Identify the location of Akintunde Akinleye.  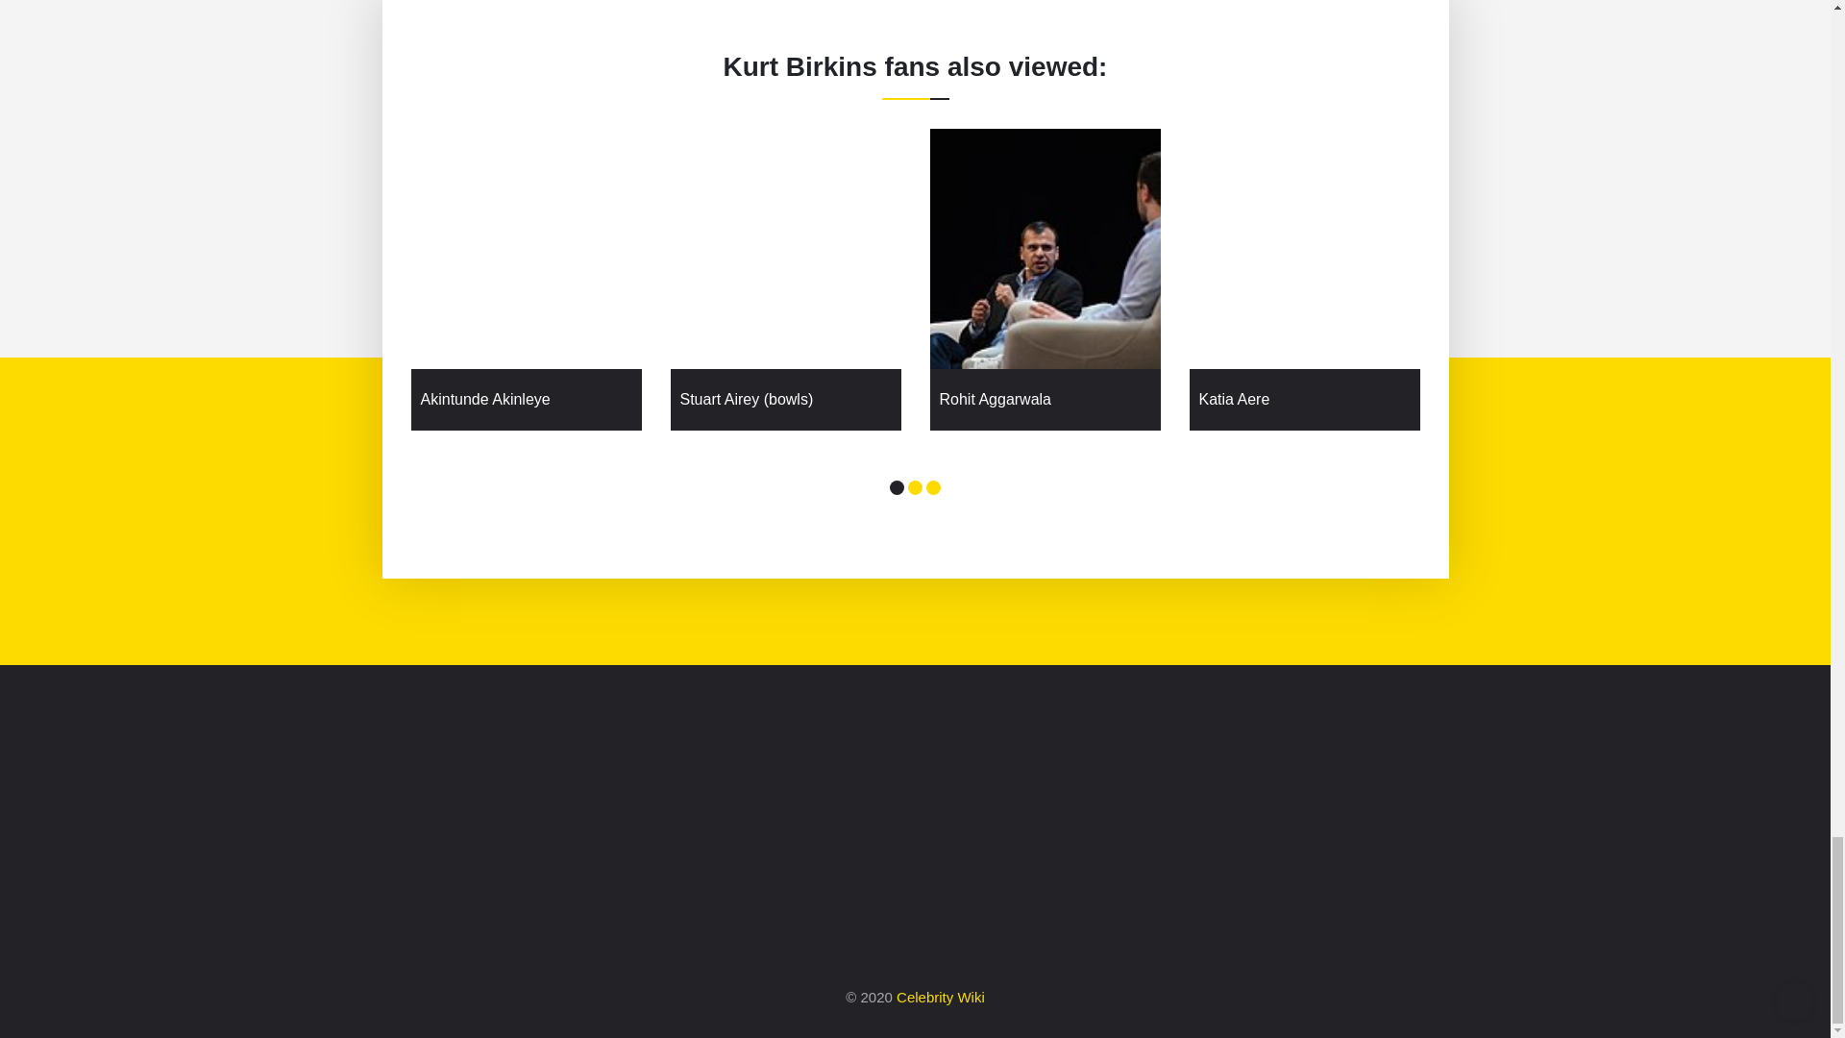
(527, 399).